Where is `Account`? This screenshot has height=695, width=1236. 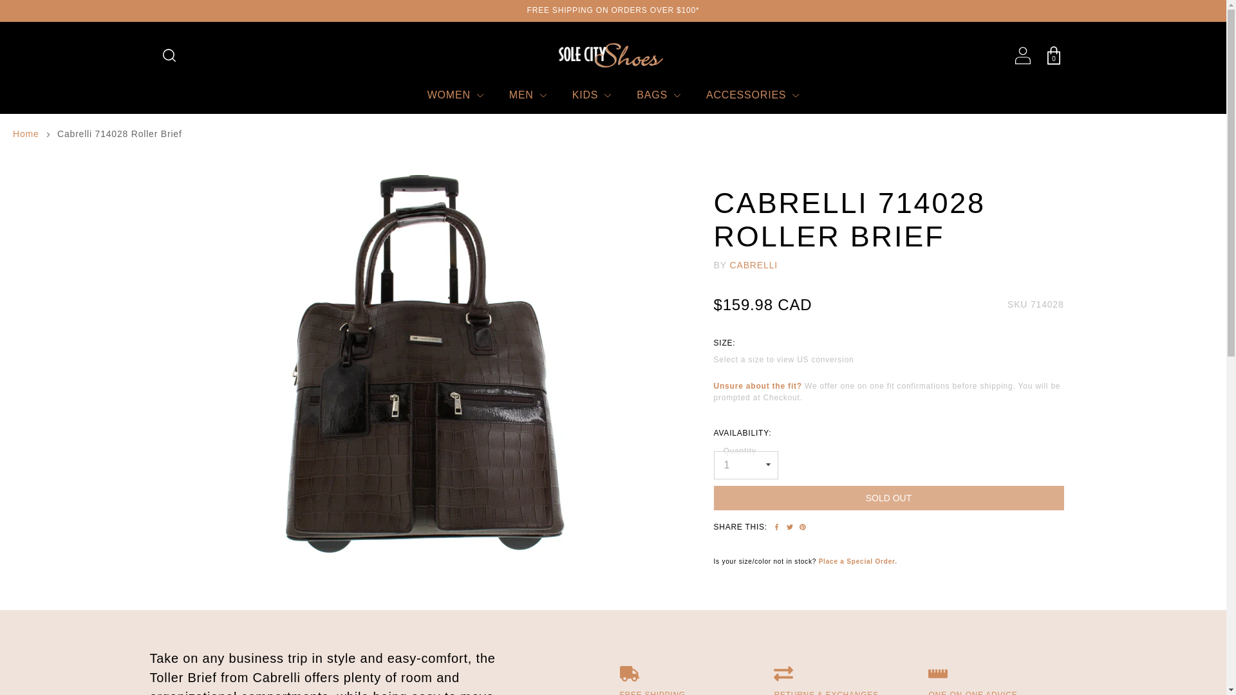 Account is located at coordinates (1022, 55).